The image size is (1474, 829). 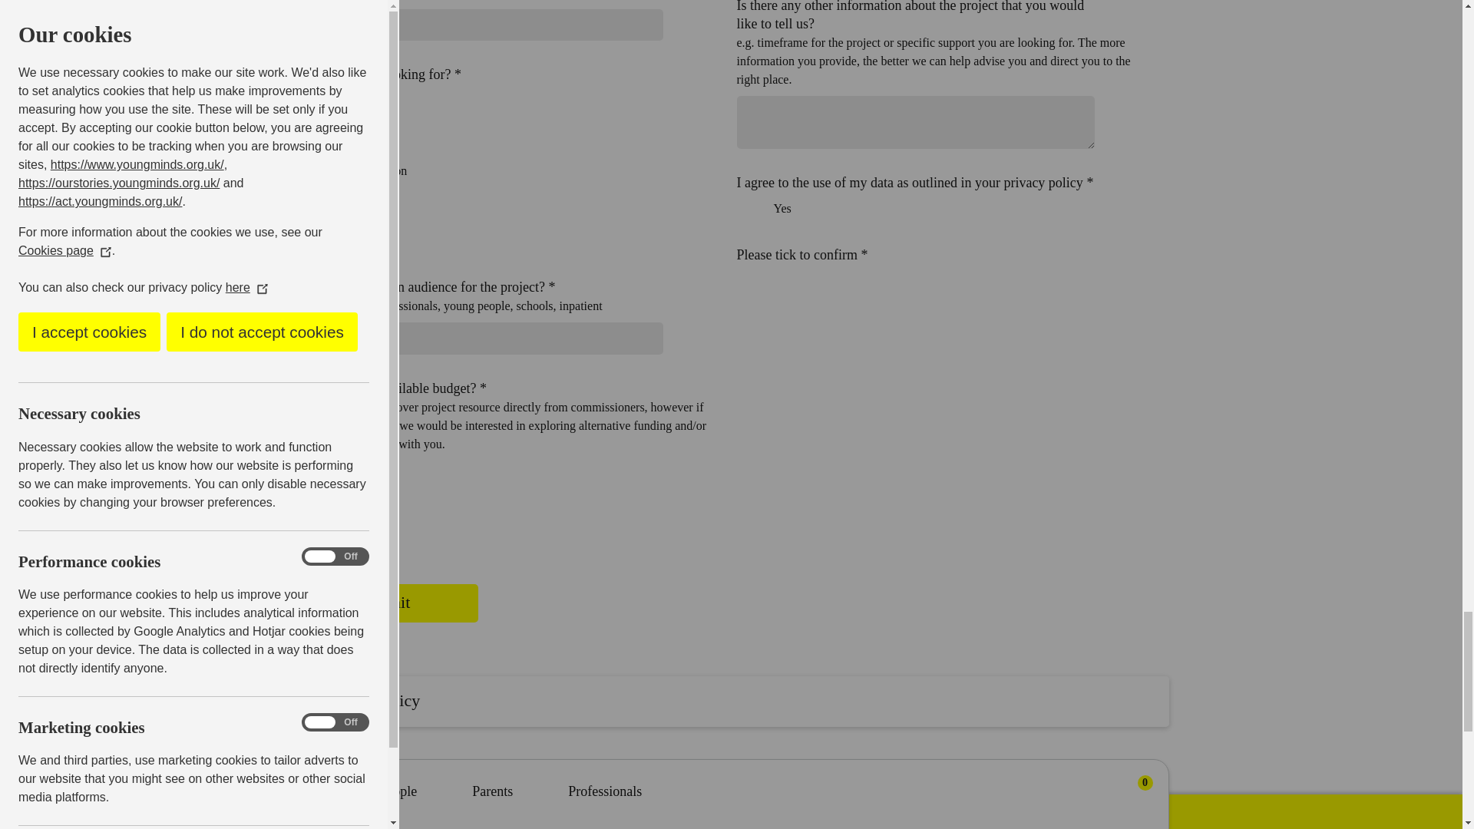 What do you see at coordinates (740, 207) in the screenshot?
I see `Yes` at bounding box center [740, 207].